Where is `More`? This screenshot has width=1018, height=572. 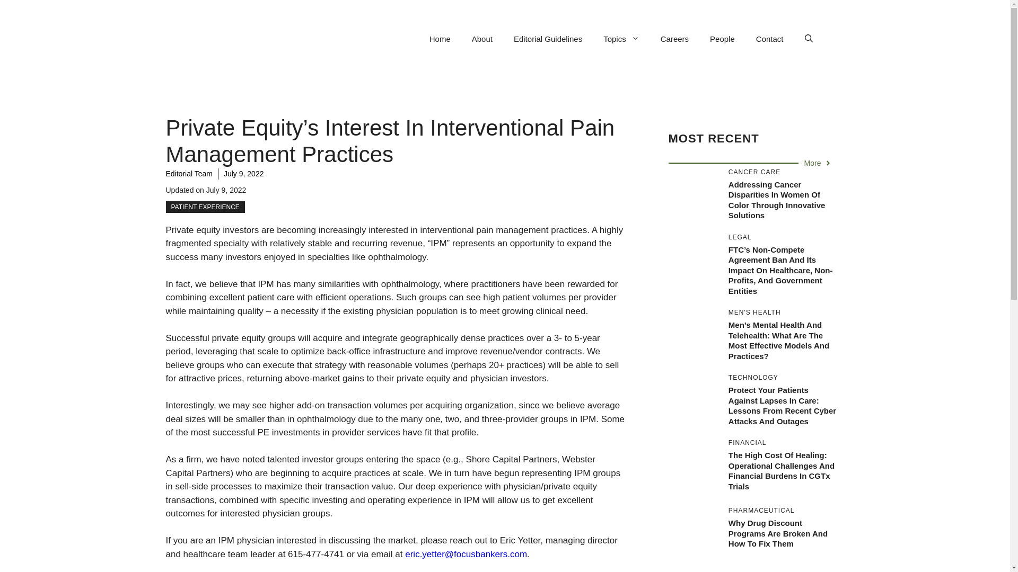 More is located at coordinates (818, 163).